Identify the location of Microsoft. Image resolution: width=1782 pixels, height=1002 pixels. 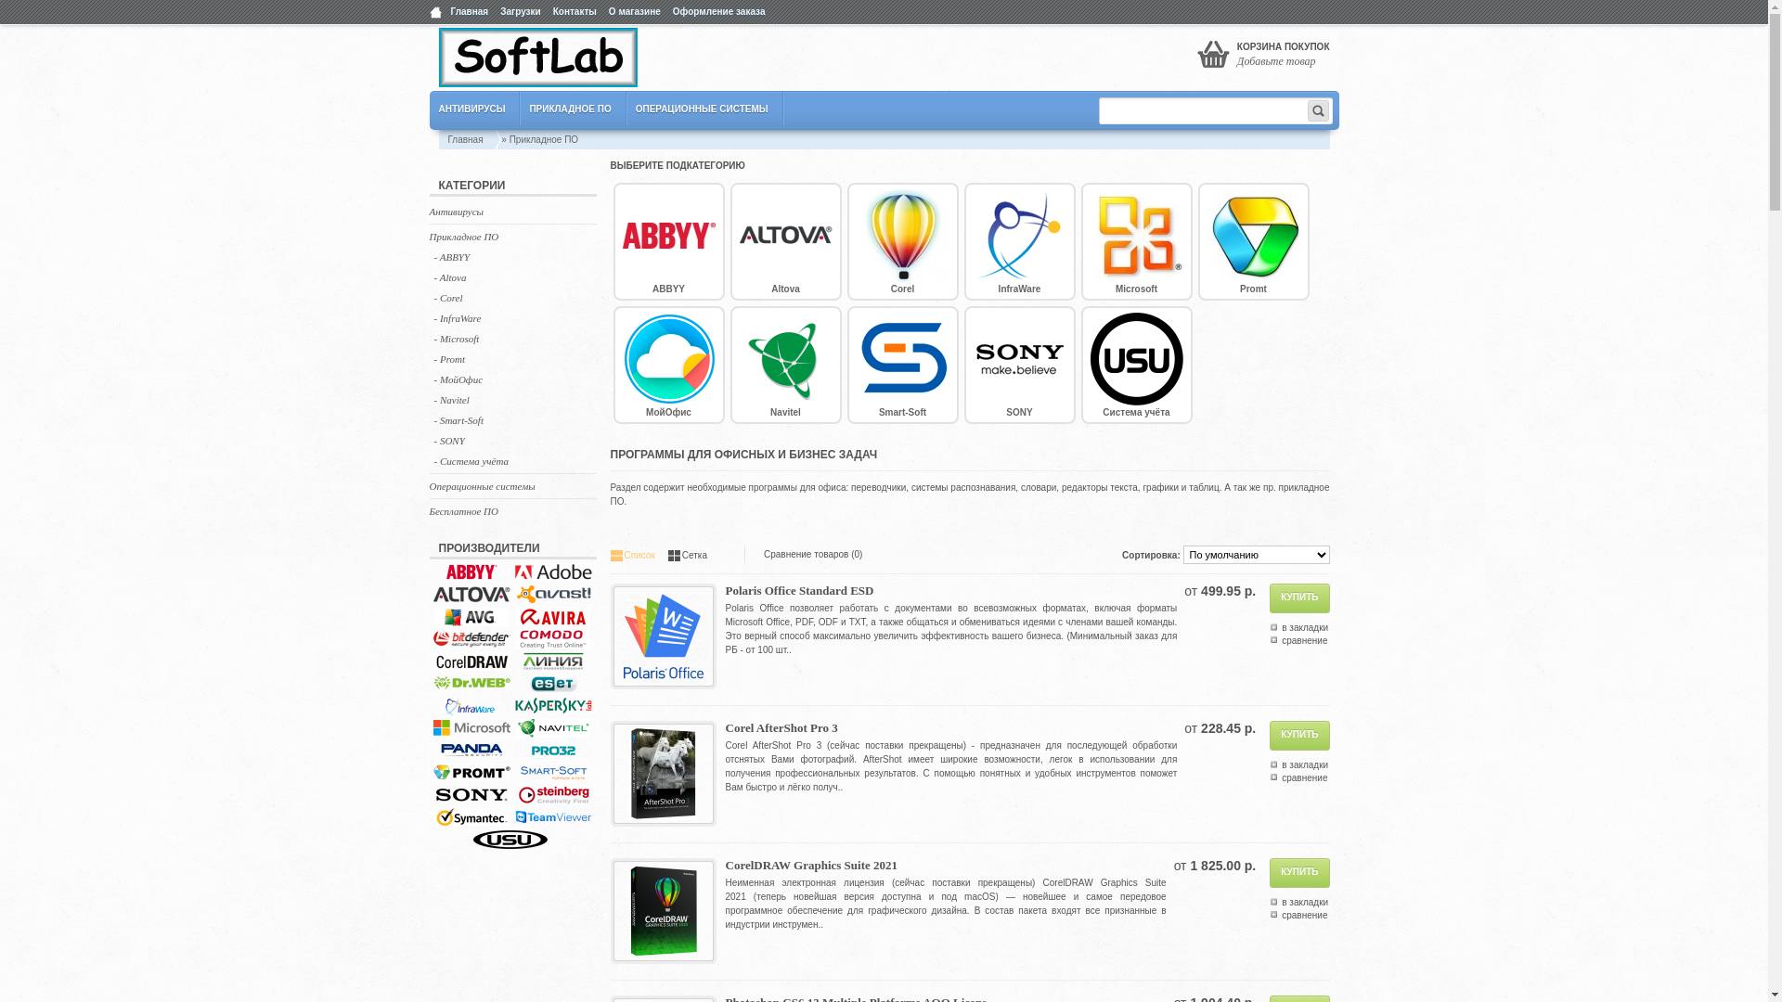
(471, 728).